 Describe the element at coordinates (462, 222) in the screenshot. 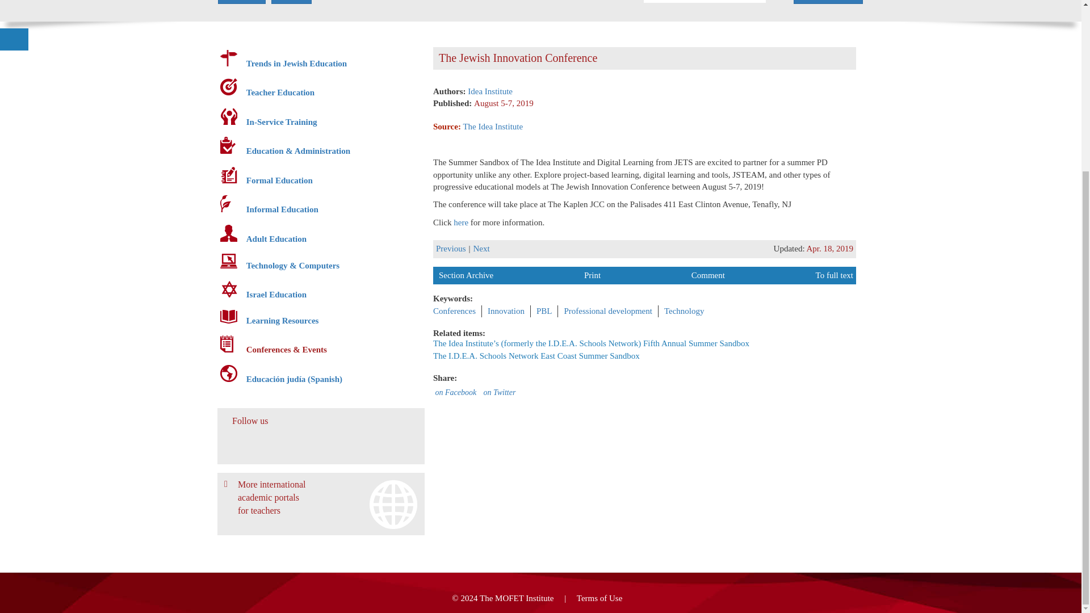

I see `The Jewish Innovation Conference` at that location.